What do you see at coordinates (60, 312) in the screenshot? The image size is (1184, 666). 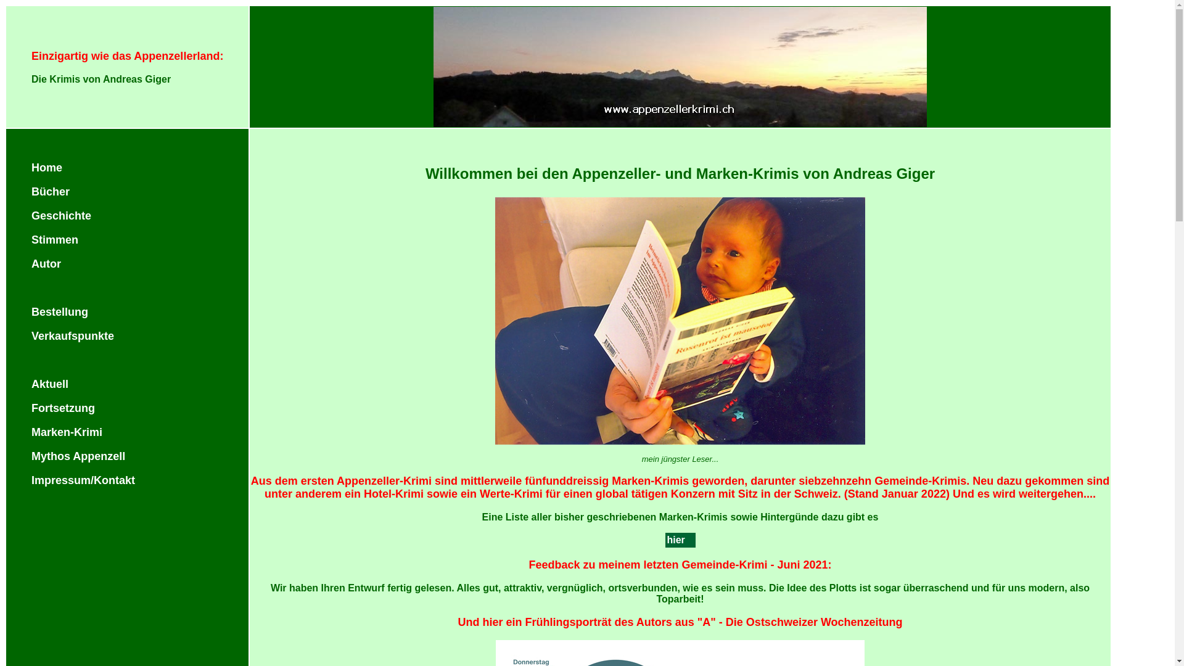 I see `Bestellung` at bounding box center [60, 312].